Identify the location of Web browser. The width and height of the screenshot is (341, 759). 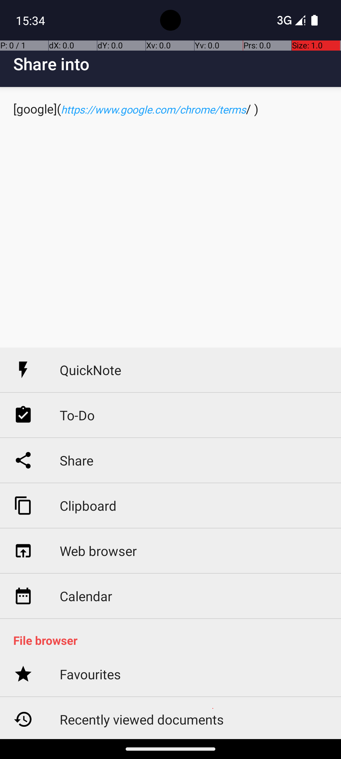
(98, 551).